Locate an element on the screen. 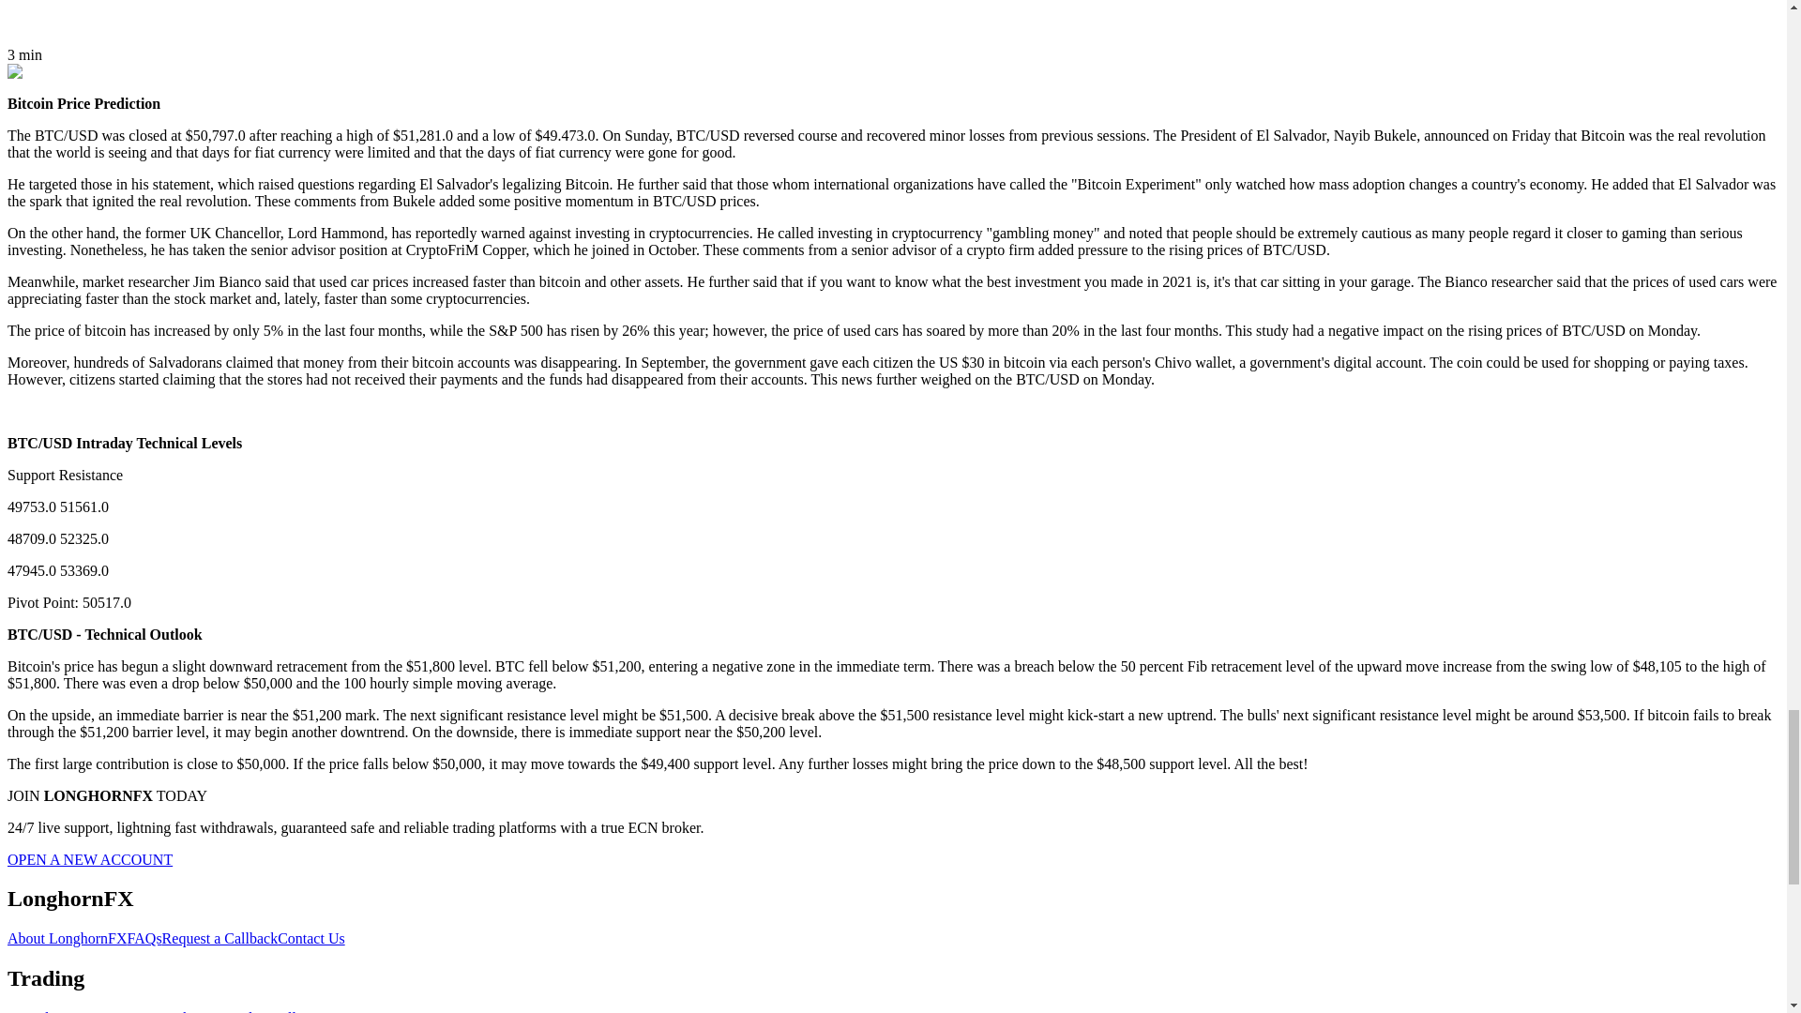 The image size is (1801, 1013). Stocks is located at coordinates (176, 1011).